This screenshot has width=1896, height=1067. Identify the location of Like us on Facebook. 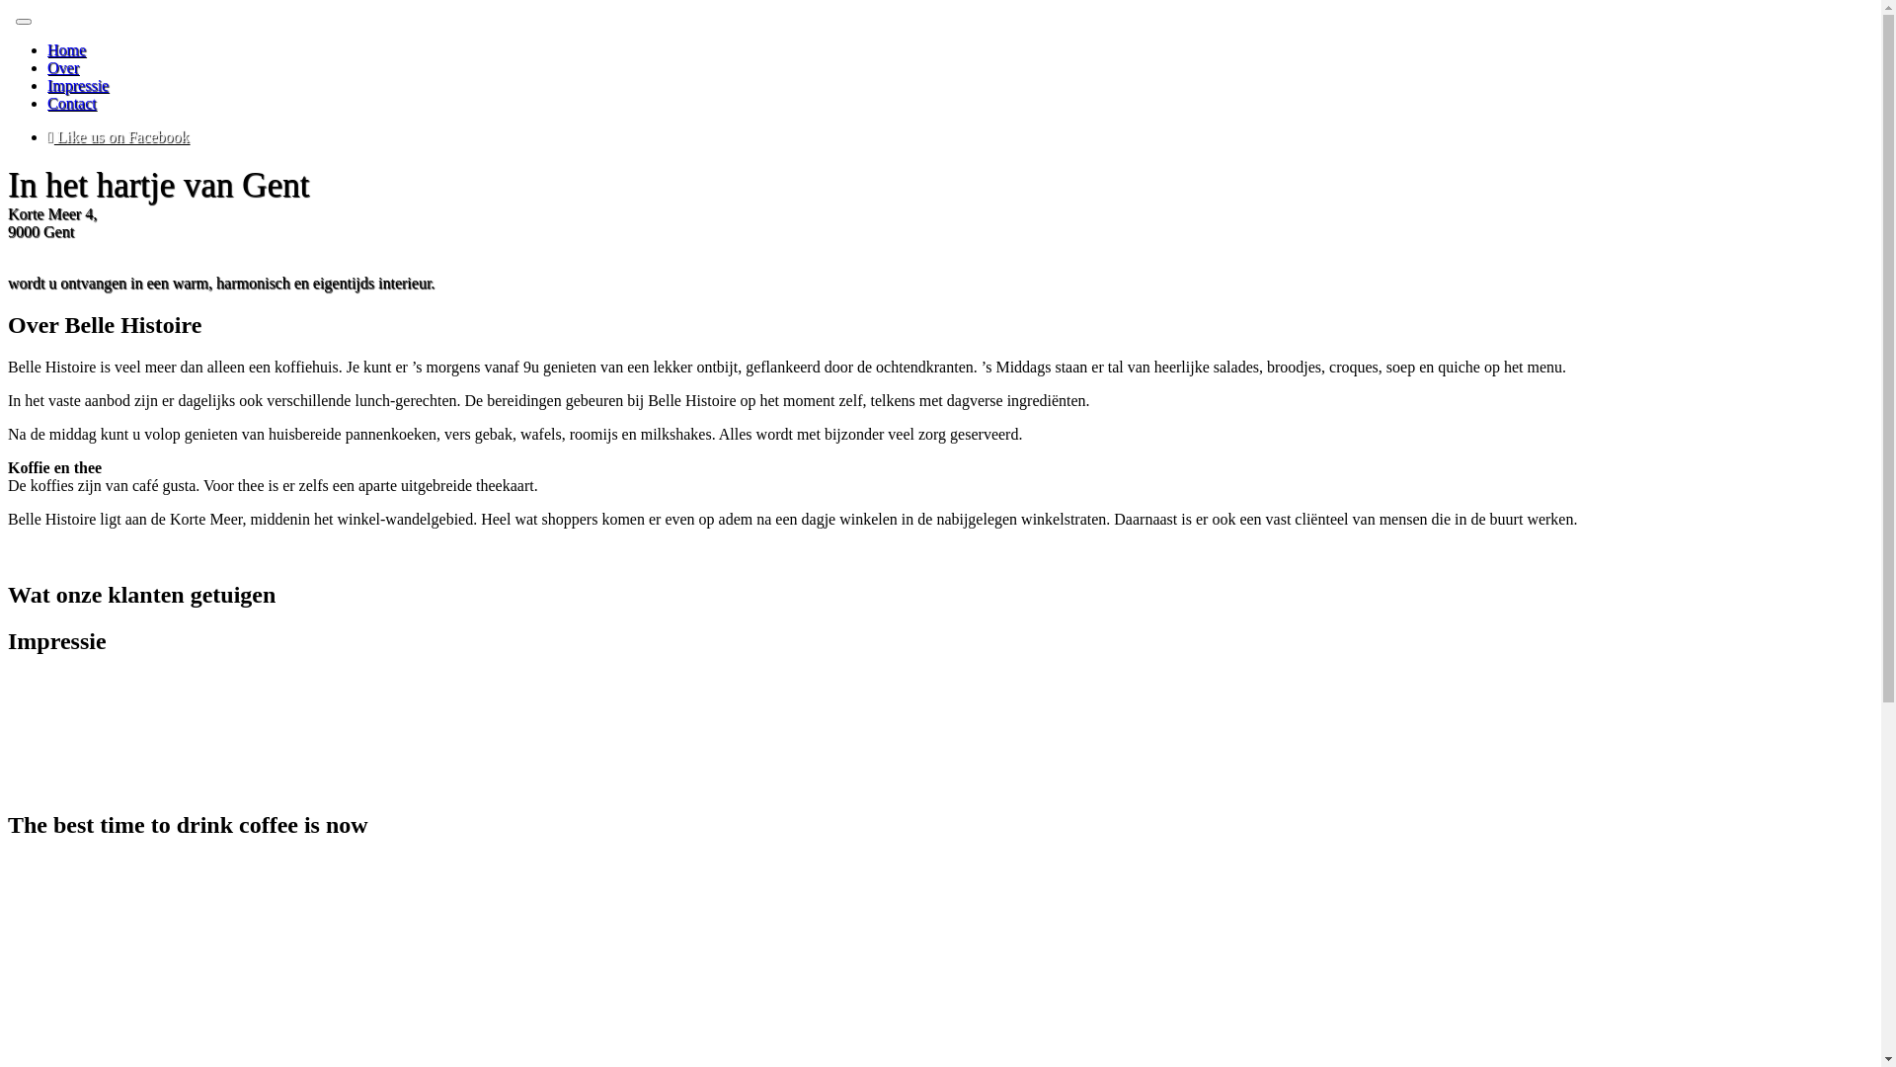
(118, 136).